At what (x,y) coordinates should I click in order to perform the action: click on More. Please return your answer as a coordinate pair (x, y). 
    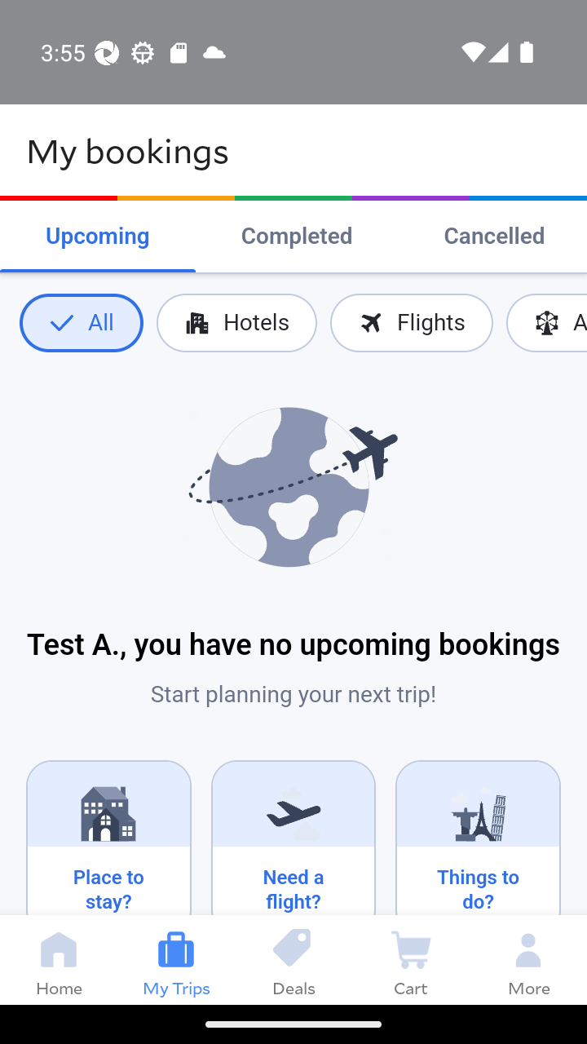
    Looking at the image, I should click on (528, 959).